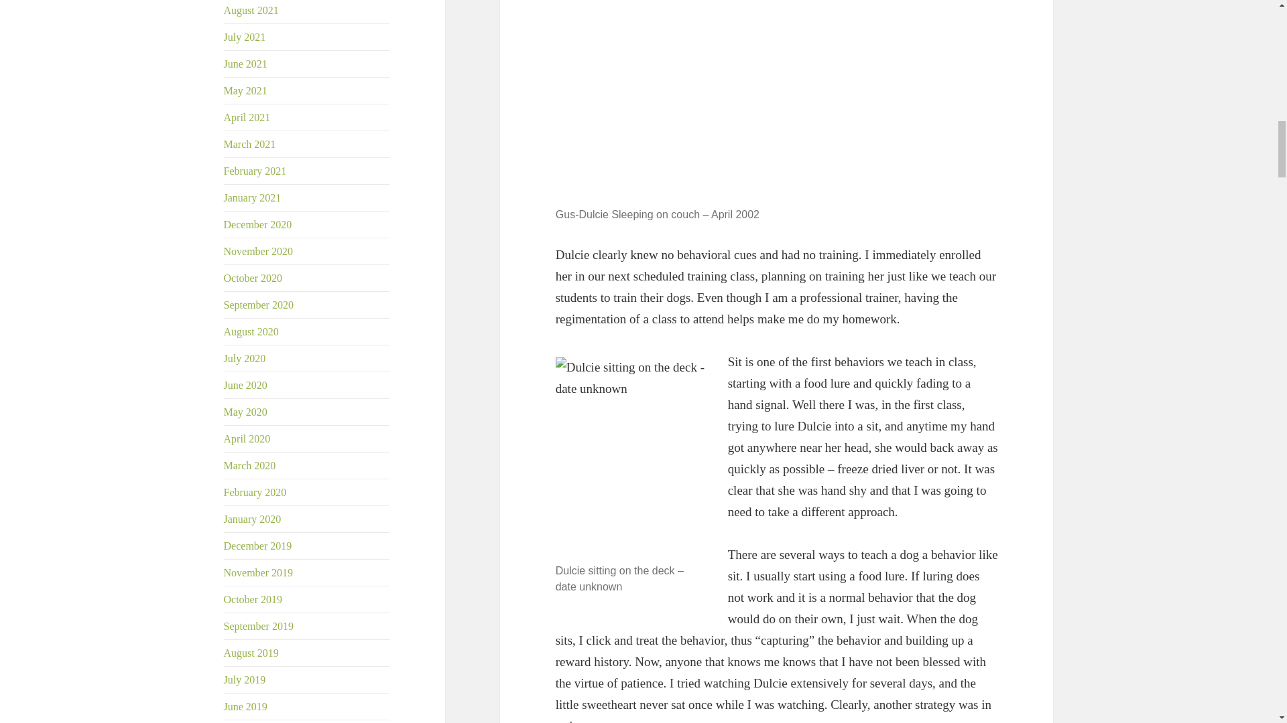  Describe the element at coordinates (259, 252) in the screenshot. I see `November 2020` at that location.